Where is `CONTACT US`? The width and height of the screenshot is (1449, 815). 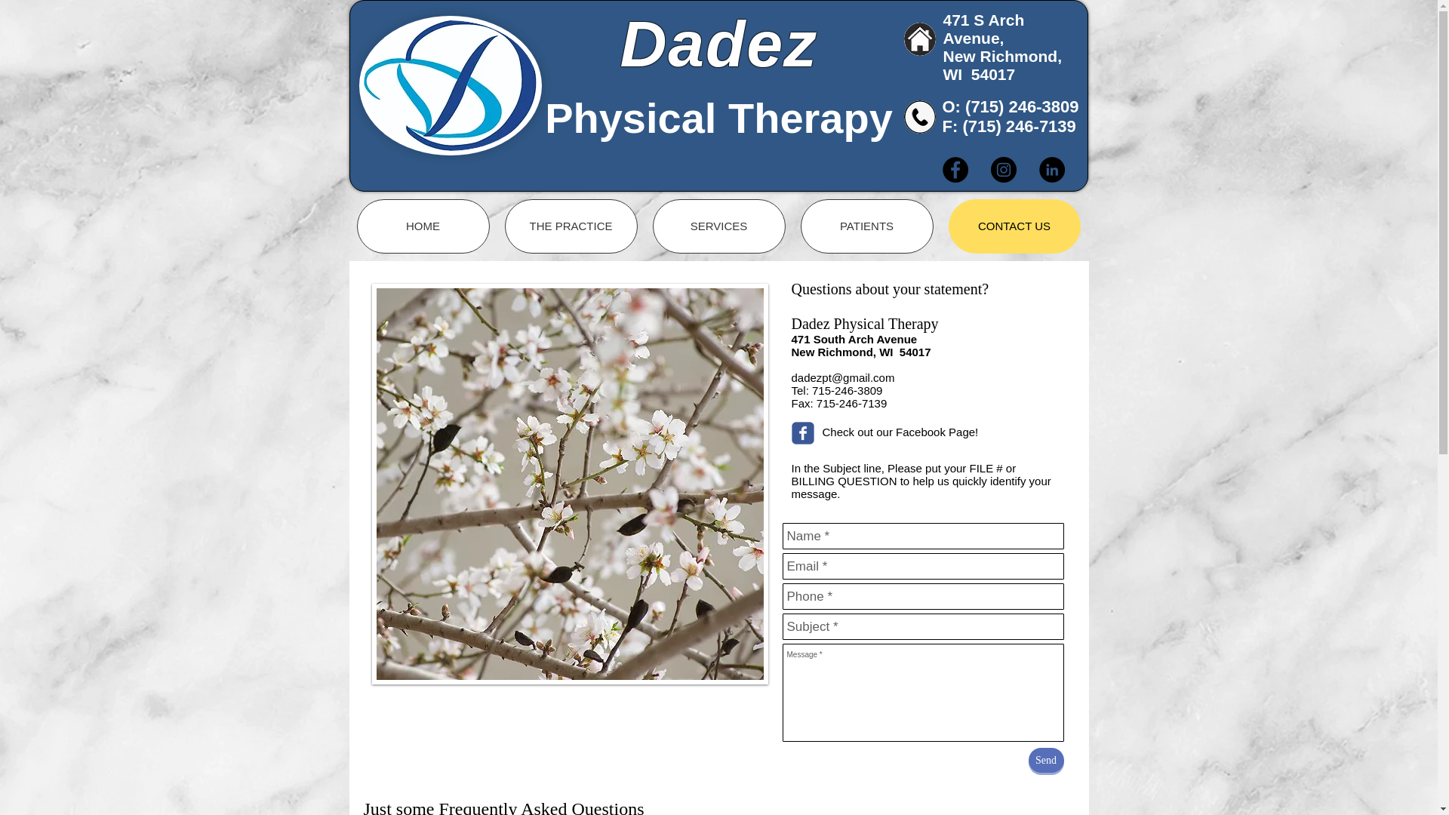
CONTACT US is located at coordinates (1013, 226).